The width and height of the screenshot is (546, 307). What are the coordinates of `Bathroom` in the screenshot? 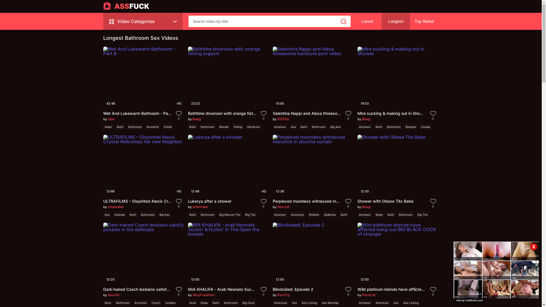 It's located at (135, 126).